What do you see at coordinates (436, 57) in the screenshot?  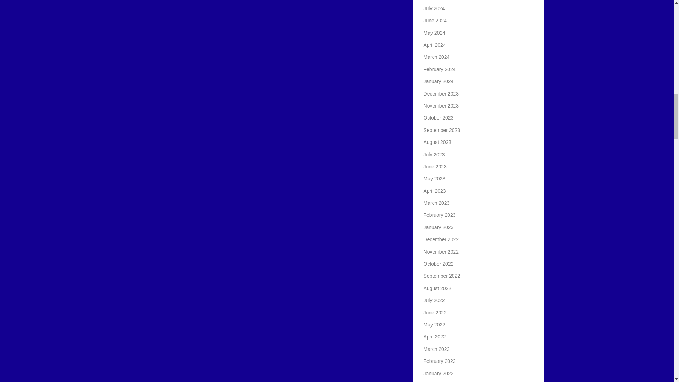 I see `March 2024` at bounding box center [436, 57].